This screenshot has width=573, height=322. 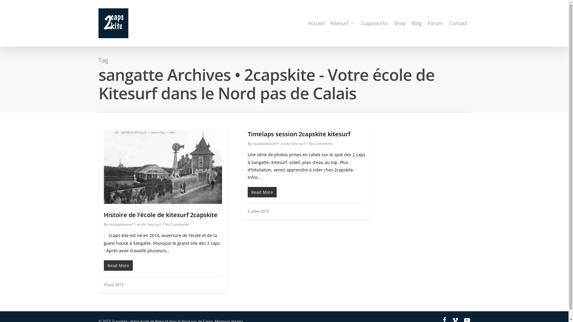 I want to click on 2capsworks, so click(x=374, y=23).